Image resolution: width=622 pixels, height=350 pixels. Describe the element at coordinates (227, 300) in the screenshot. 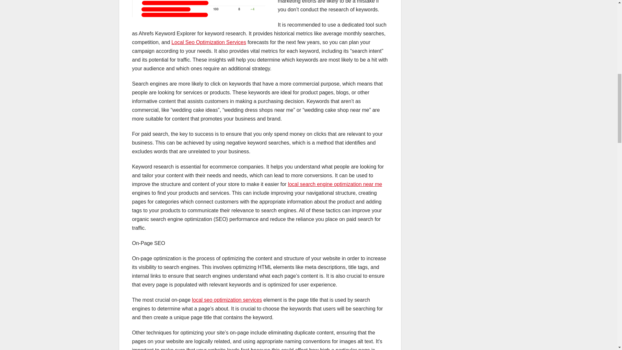

I see `local seo optimization services` at that location.